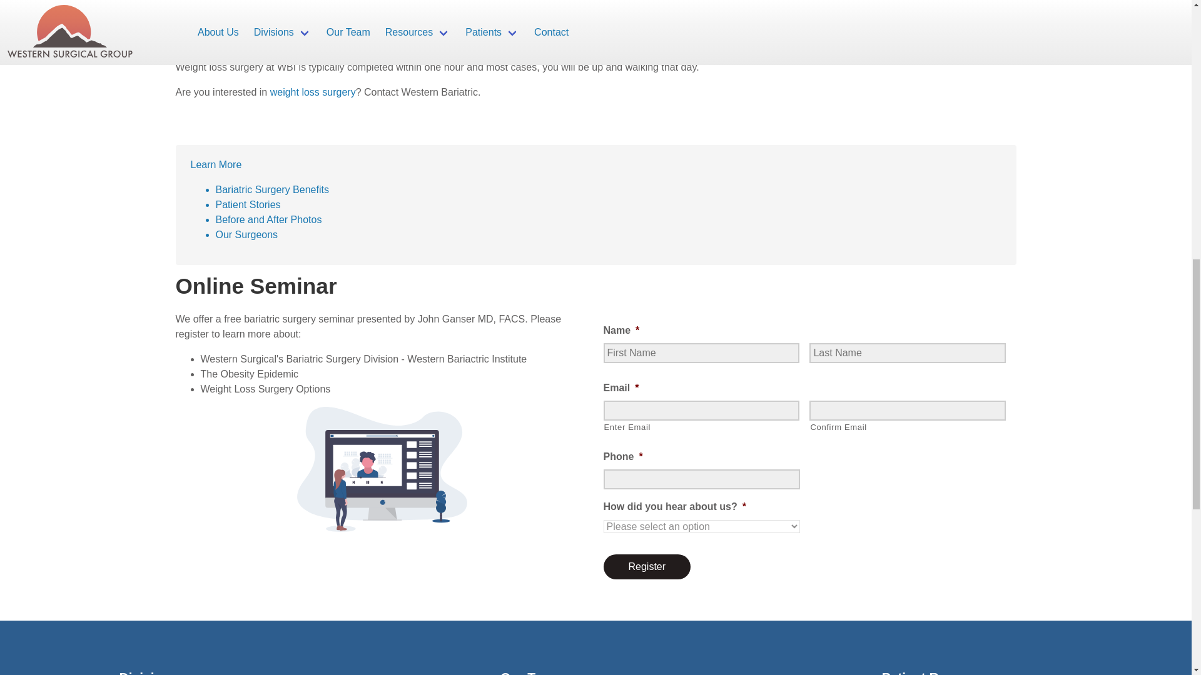  What do you see at coordinates (647, 566) in the screenshot?
I see `Register` at bounding box center [647, 566].